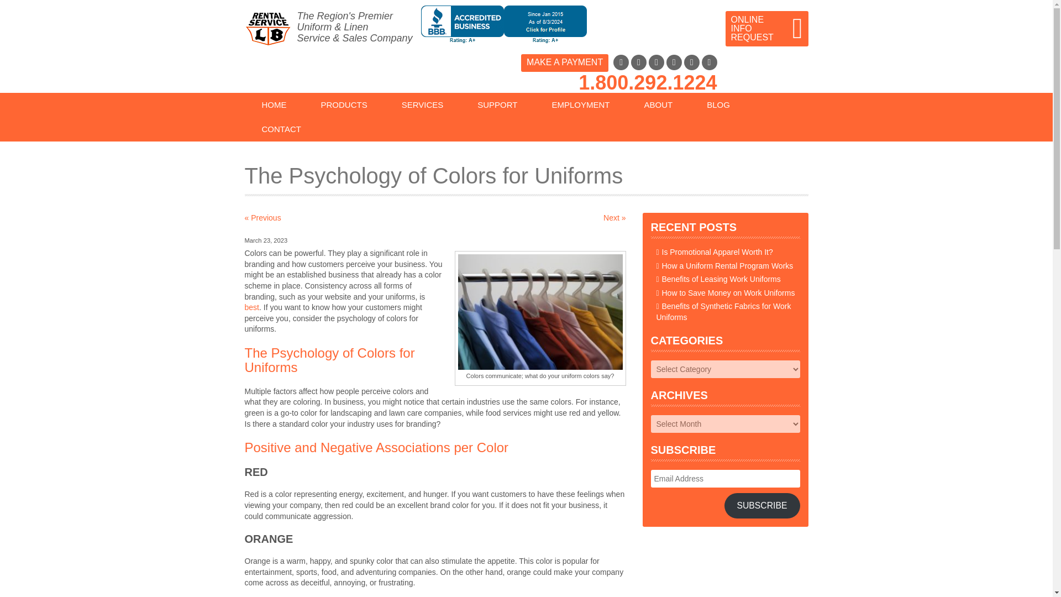 The image size is (1061, 597). What do you see at coordinates (648, 82) in the screenshot?
I see `1.800.292.1224` at bounding box center [648, 82].